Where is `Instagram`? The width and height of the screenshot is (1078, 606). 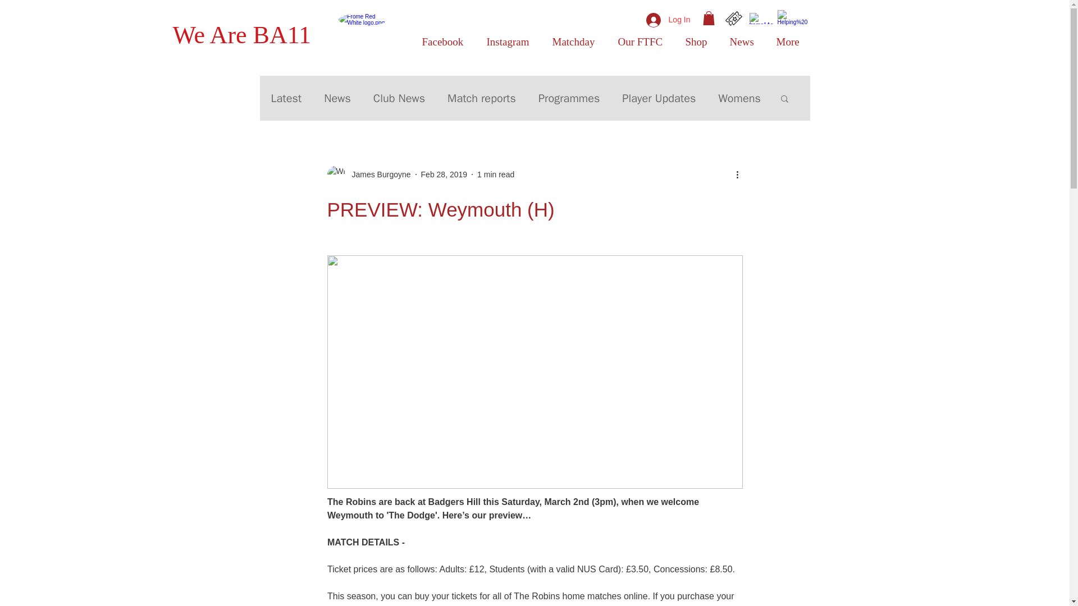
Instagram is located at coordinates (511, 42).